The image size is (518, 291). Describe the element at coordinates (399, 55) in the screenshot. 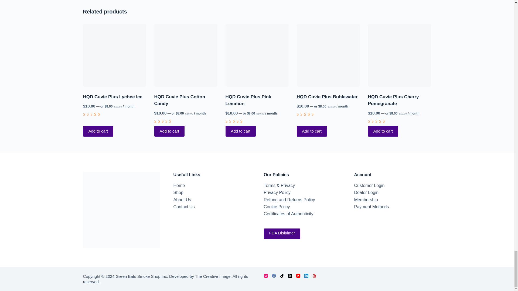

I see `HQD Cuvie Plus Cherry Pomegranate 1` at that location.